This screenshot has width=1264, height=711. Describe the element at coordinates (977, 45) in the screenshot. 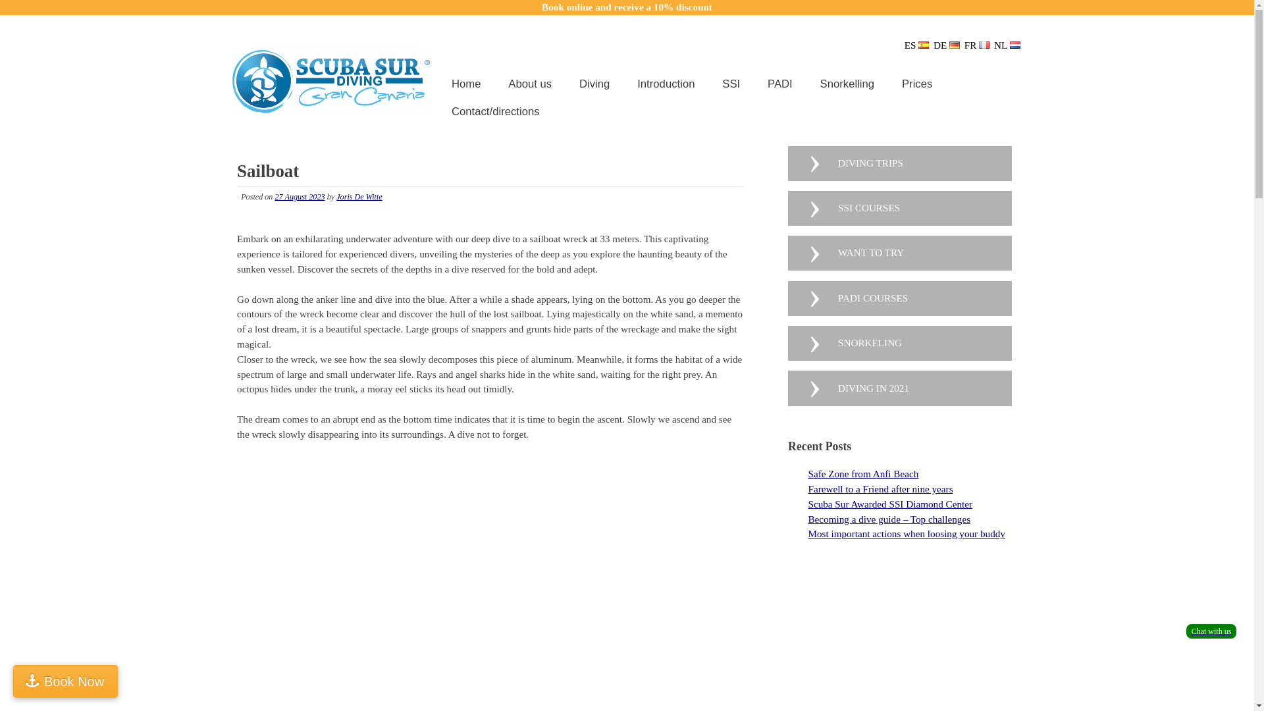

I see `FR` at that location.